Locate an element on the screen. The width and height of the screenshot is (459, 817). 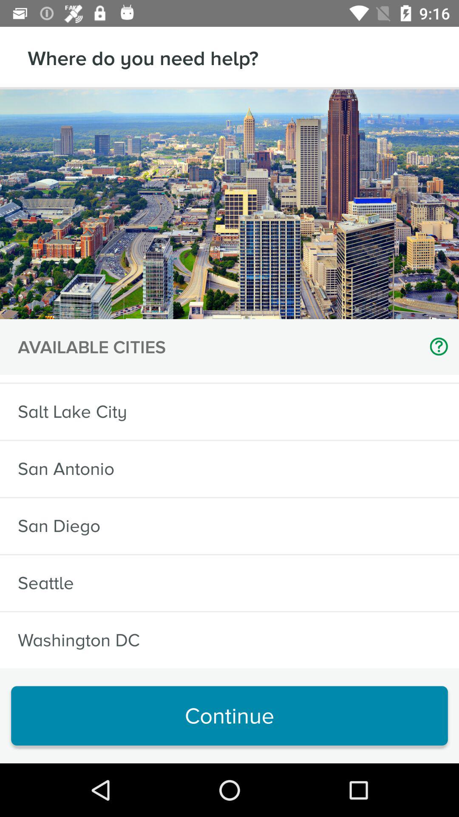
turn off icon below the available cities is located at coordinates (67, 379).